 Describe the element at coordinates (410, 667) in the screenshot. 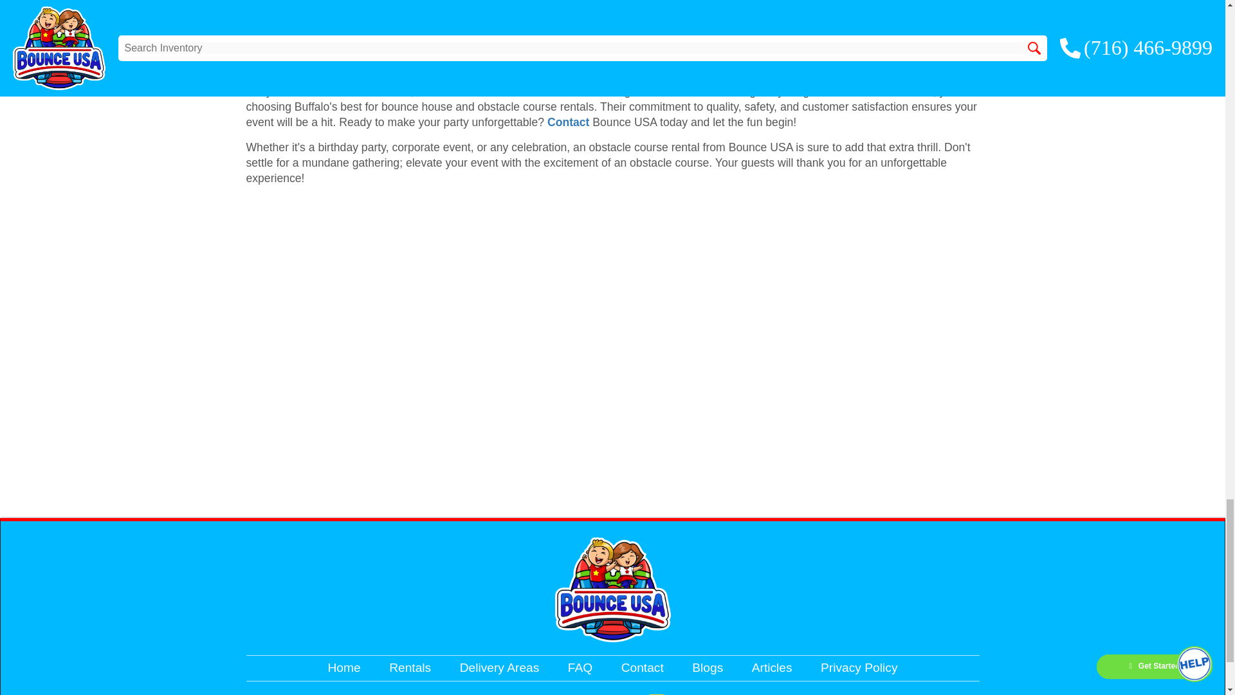

I see `Rentals` at that location.